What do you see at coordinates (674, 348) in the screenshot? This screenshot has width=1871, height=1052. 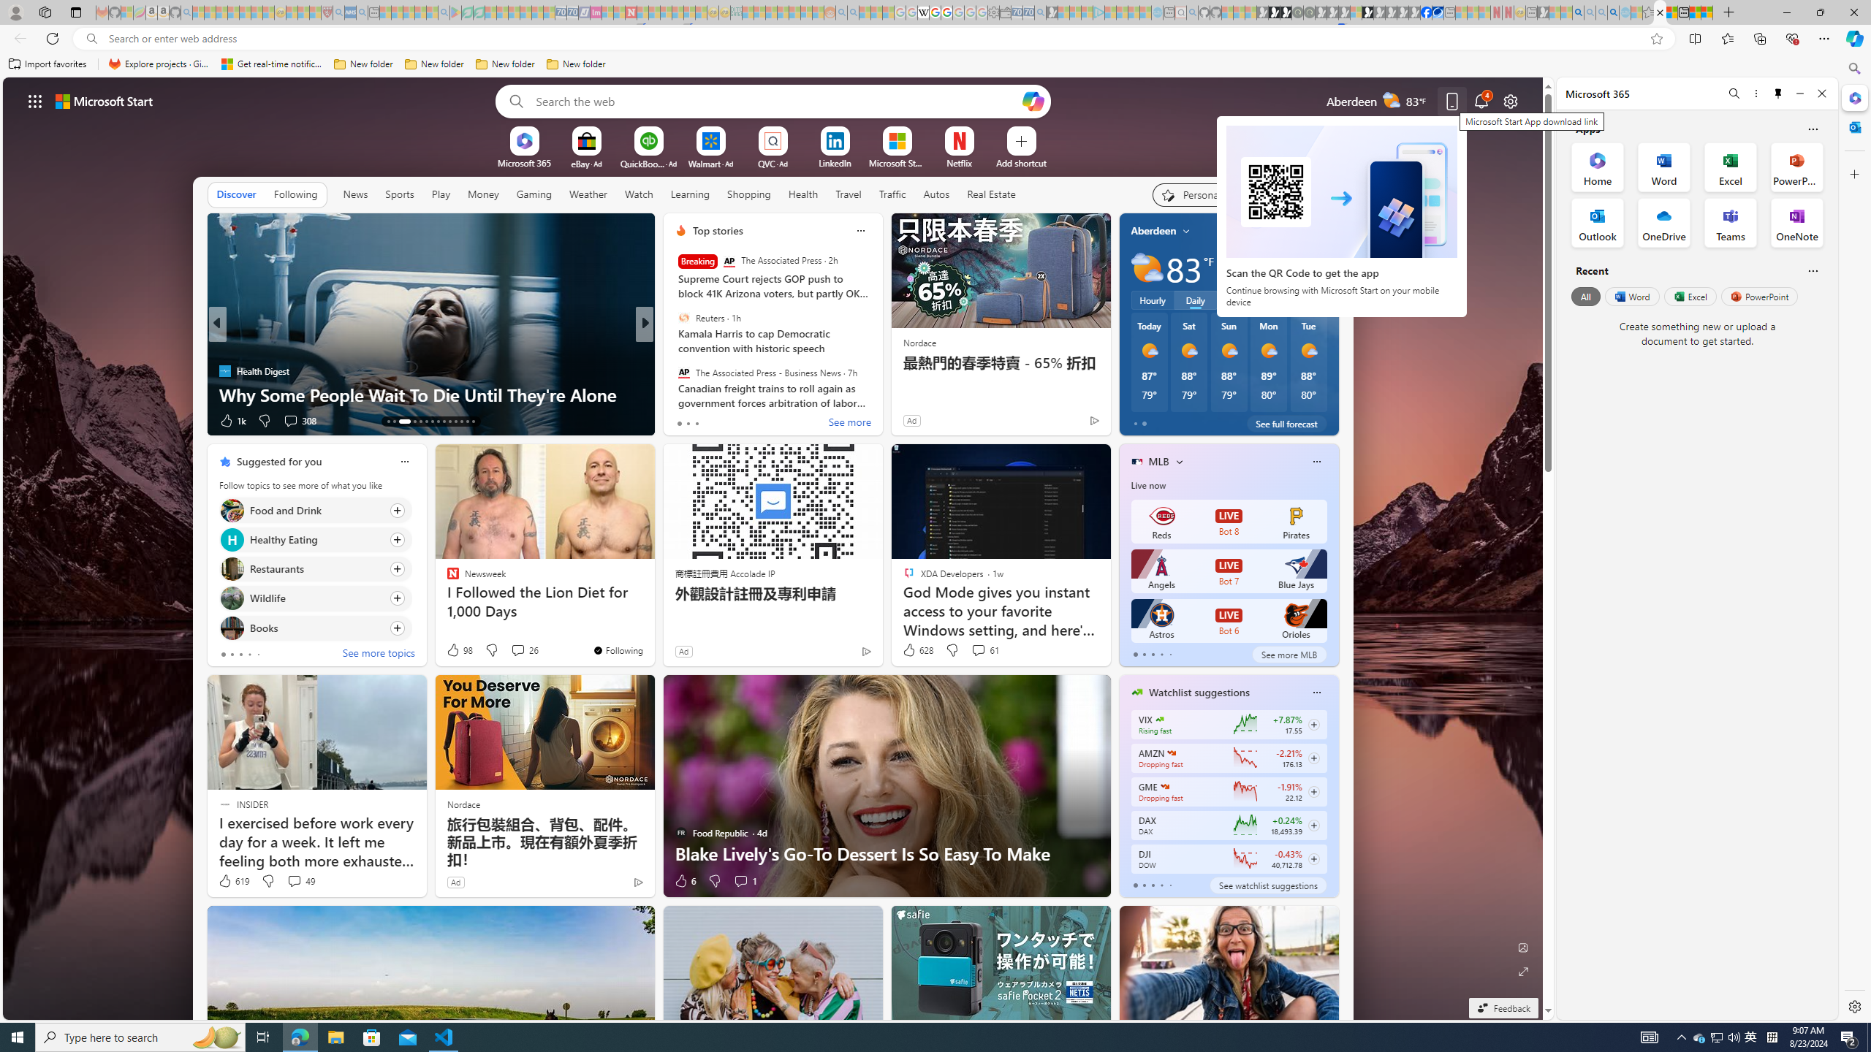 I see `CNBC` at bounding box center [674, 348].